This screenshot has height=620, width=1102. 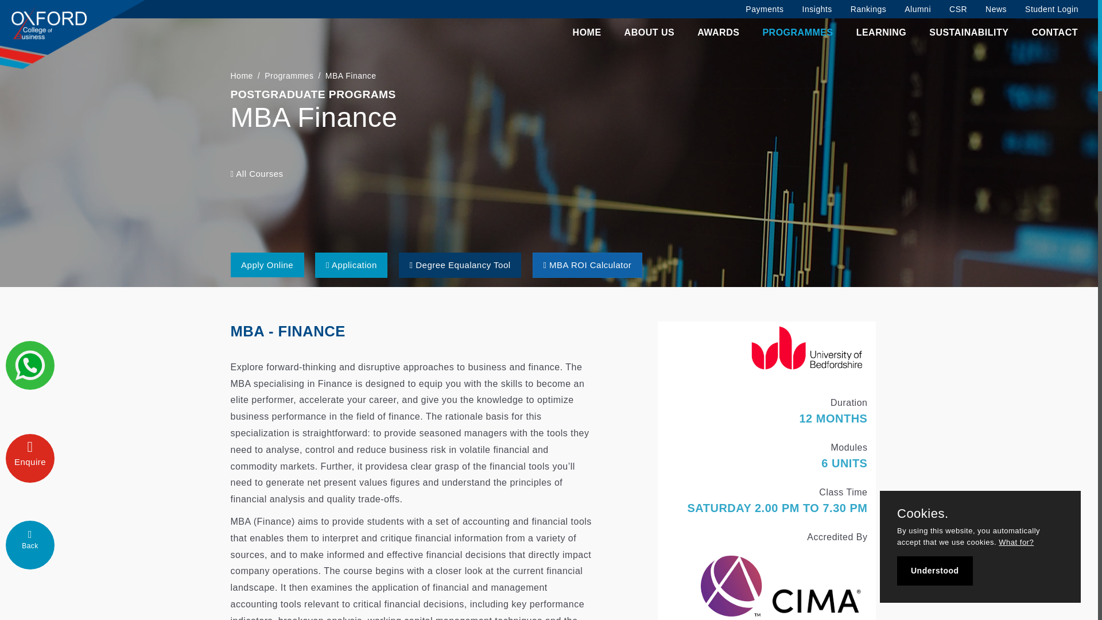 I want to click on News, so click(x=996, y=9).